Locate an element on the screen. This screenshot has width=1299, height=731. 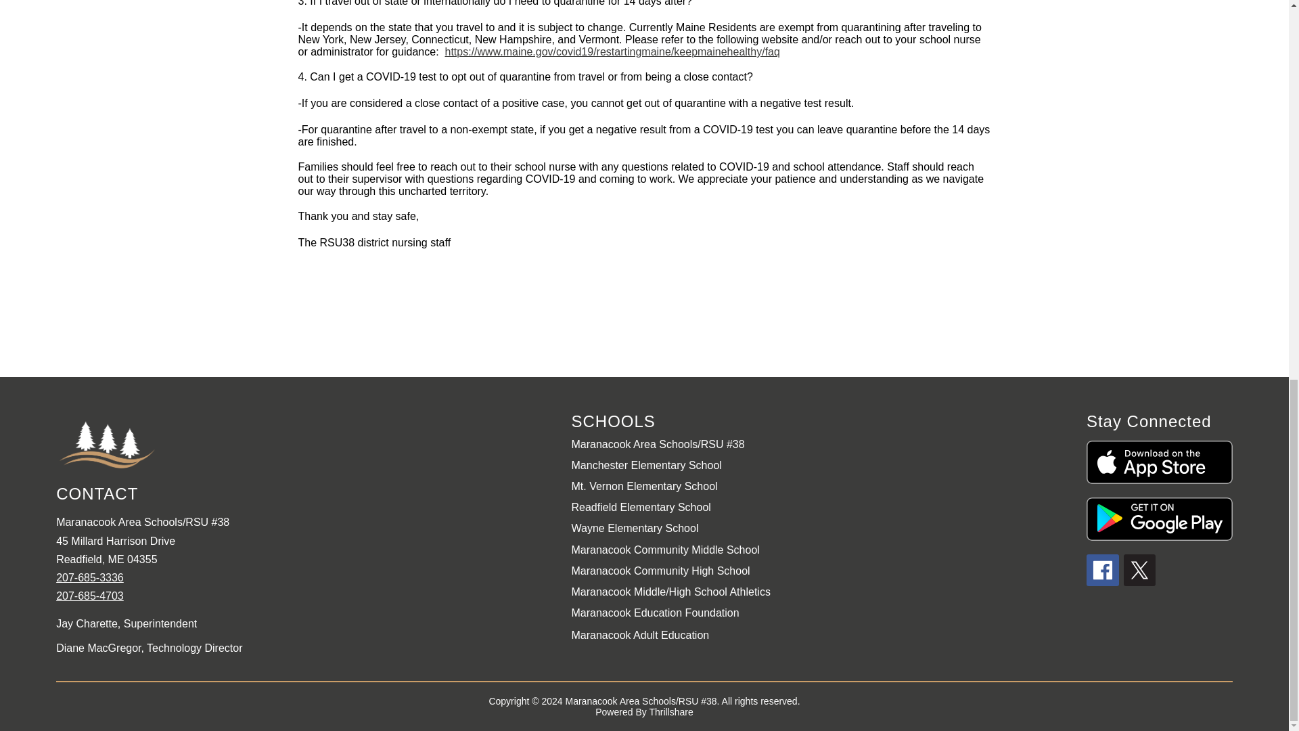
Thrillshare is located at coordinates (670, 712).